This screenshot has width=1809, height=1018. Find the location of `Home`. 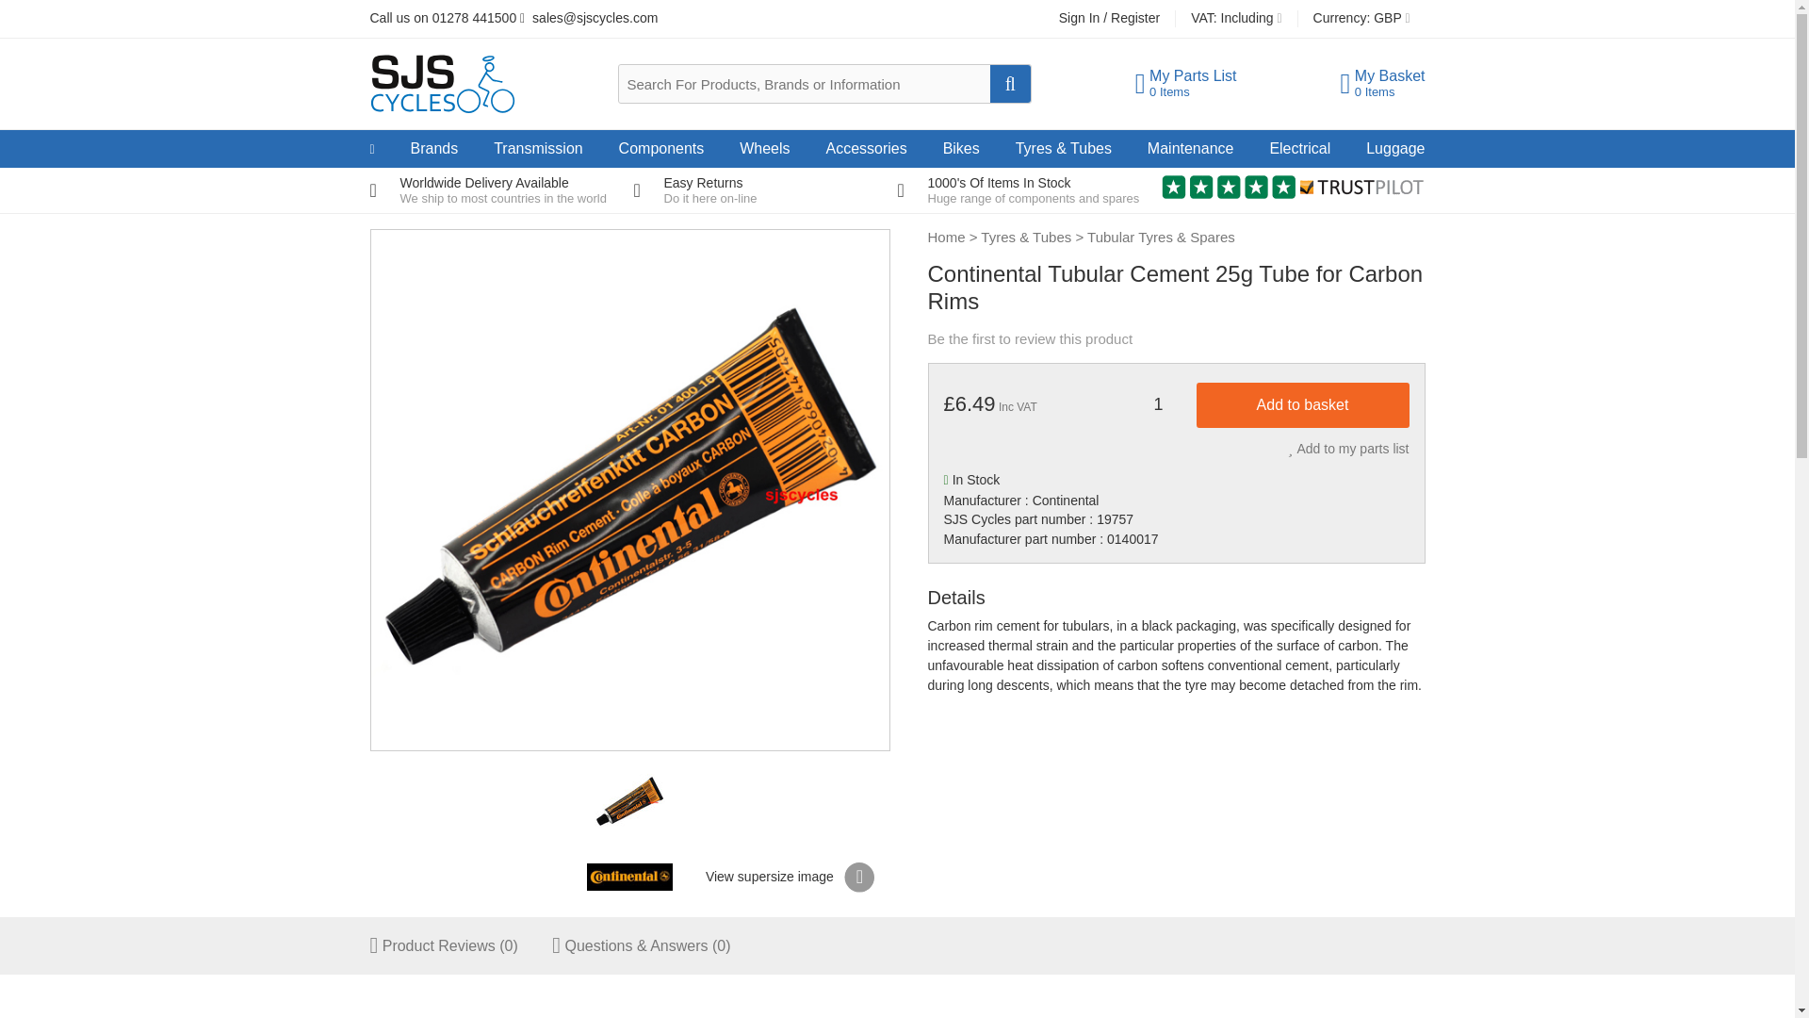

Home is located at coordinates (790, 876).